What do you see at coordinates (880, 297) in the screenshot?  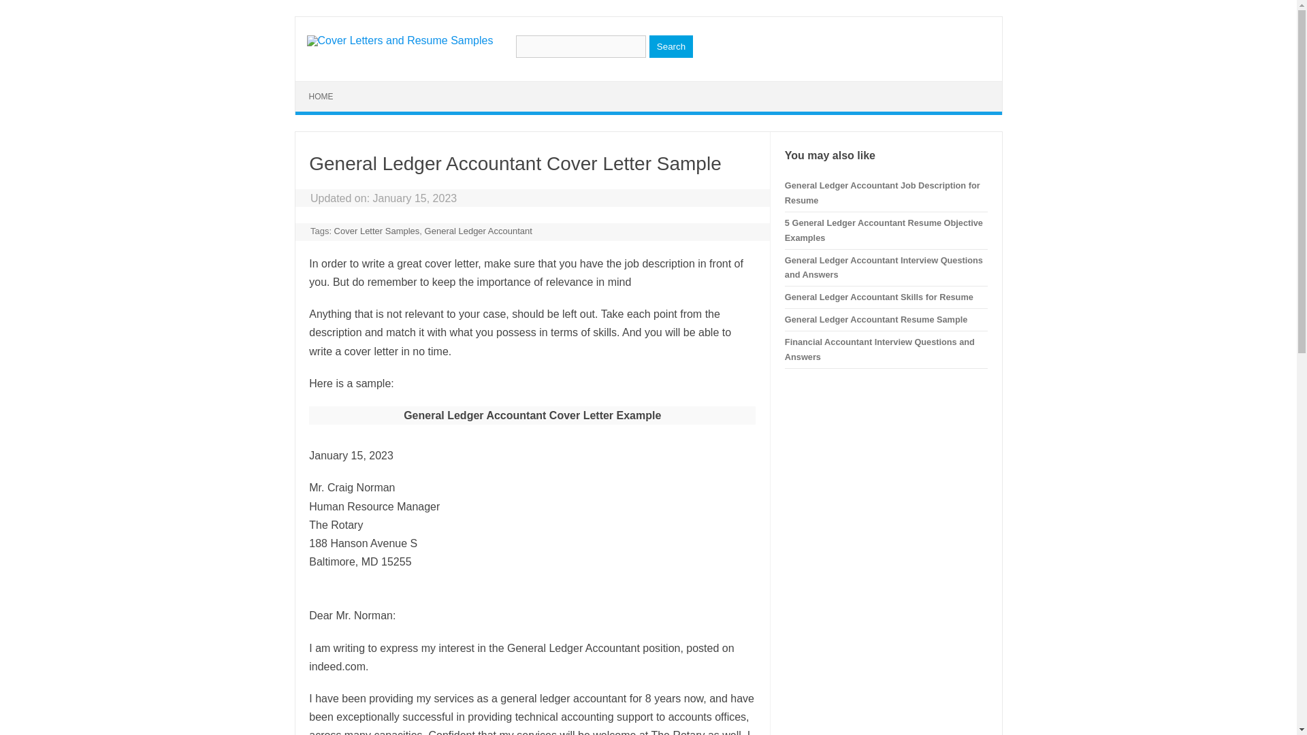 I see `General Ledger Accountant Skills for Resume` at bounding box center [880, 297].